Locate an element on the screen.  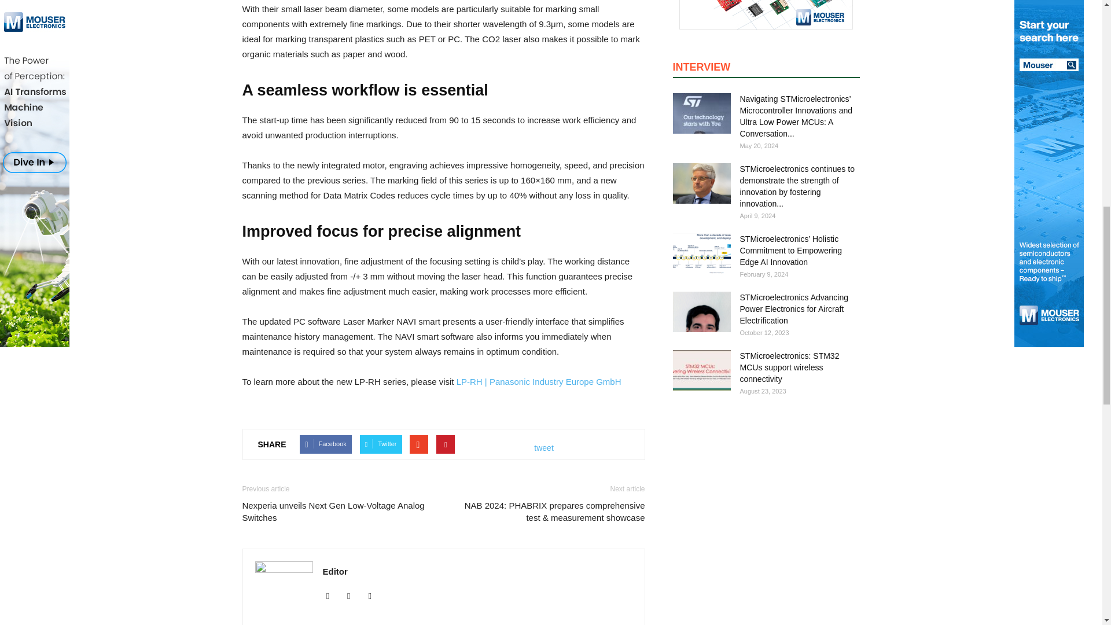
Twitter is located at coordinates (374, 596).